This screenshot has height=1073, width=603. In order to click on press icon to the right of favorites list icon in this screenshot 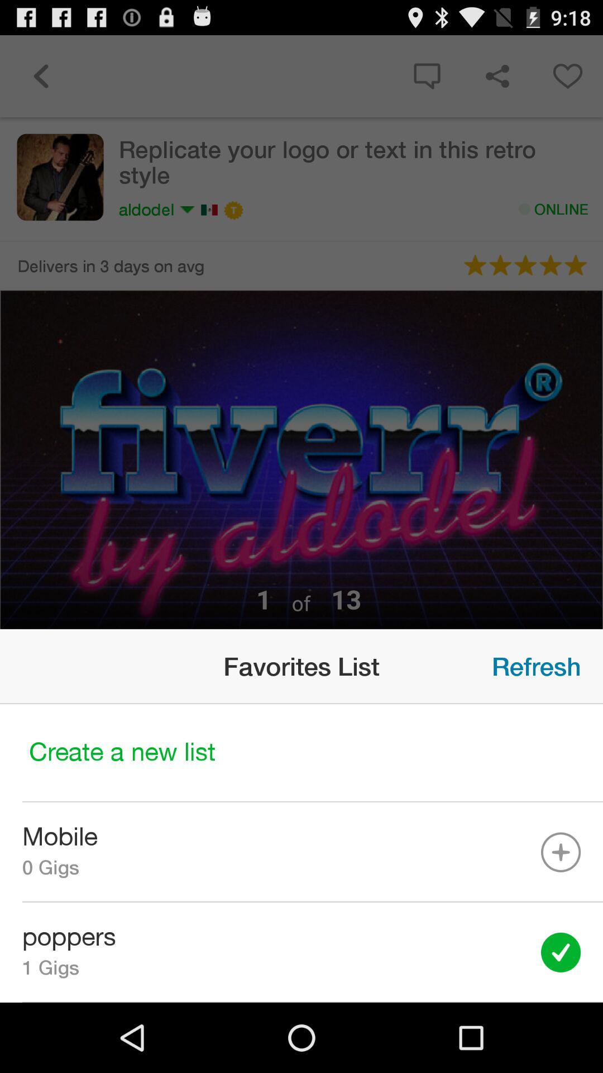, I will do `click(536, 666)`.